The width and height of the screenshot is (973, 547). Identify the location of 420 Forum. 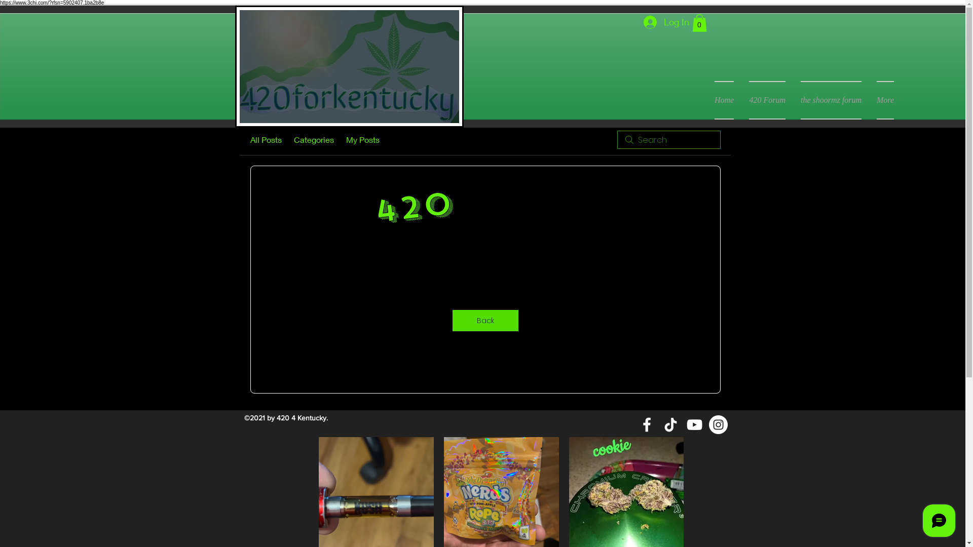
(767, 100).